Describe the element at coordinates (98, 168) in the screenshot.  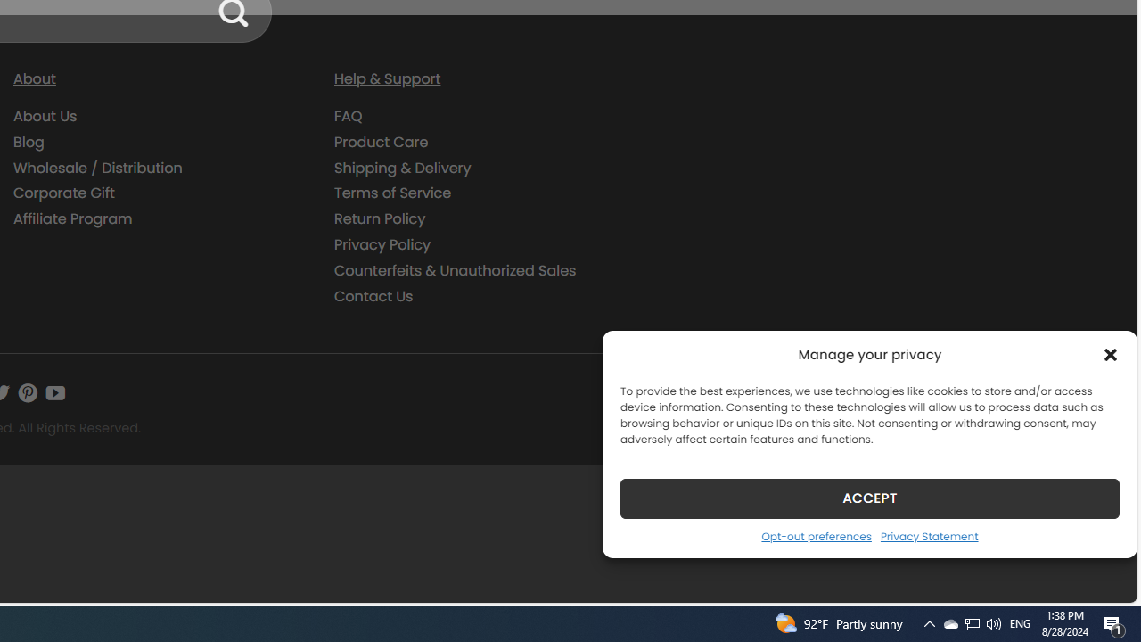
I see `Wholesale / Distribution` at that location.